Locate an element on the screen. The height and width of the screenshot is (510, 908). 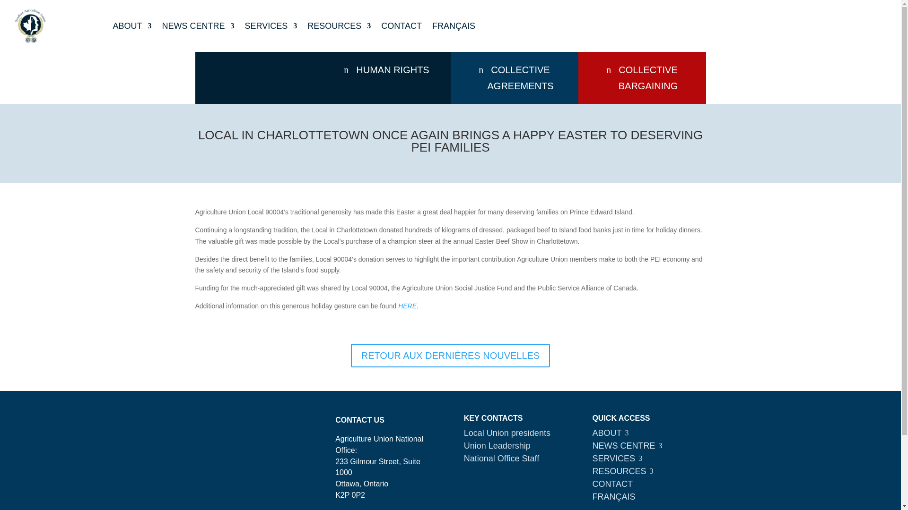
ABOUT is located at coordinates (132, 26).